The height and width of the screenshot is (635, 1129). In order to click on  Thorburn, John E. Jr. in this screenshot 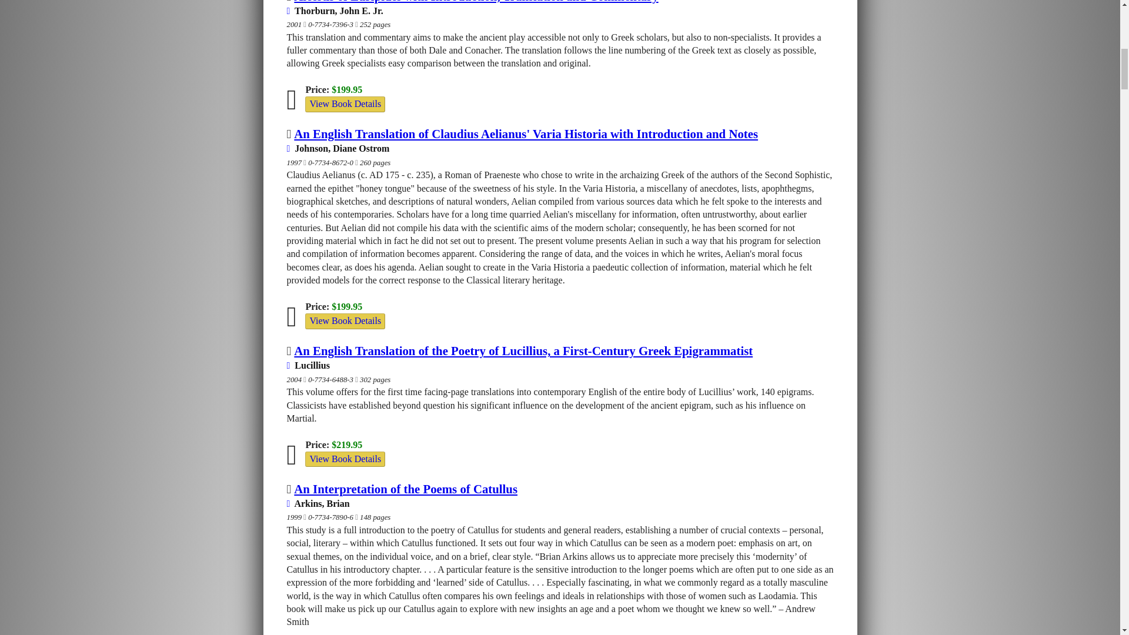, I will do `click(335, 11)`.